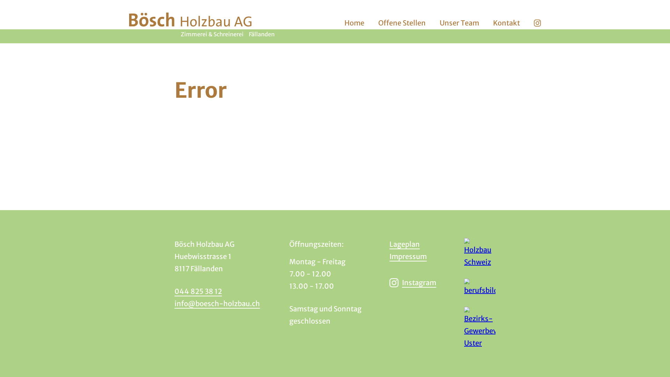  What do you see at coordinates (480, 328) in the screenshot?
I see `Bezirks-Gewerbeverband Uster` at bounding box center [480, 328].